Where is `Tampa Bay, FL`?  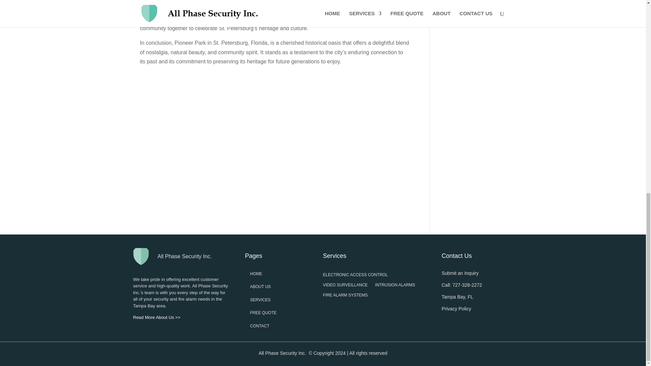
Tampa Bay, FL is located at coordinates (457, 297).